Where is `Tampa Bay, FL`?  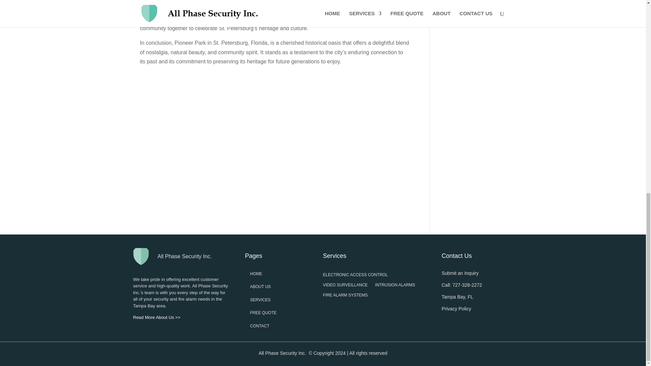
Tampa Bay, FL is located at coordinates (457, 297).